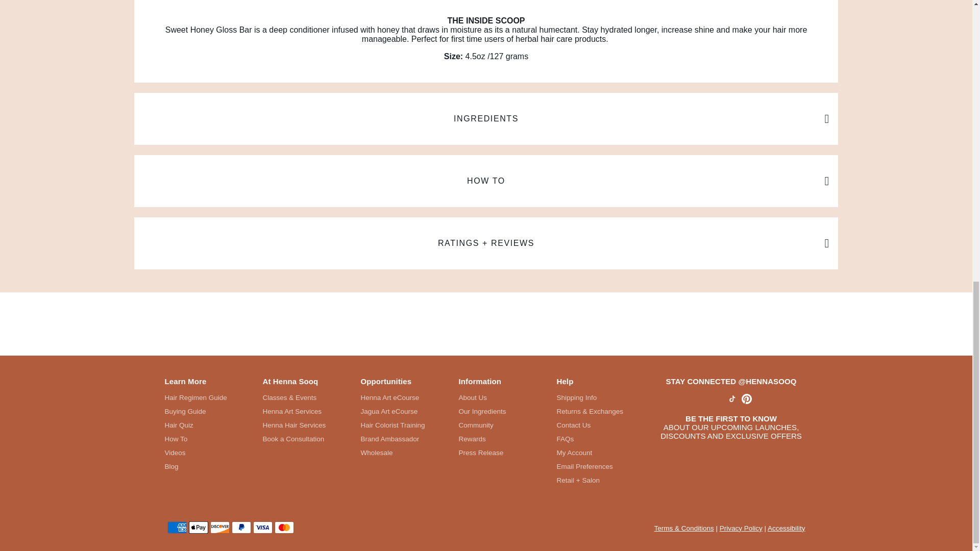 The height and width of the screenshot is (551, 980). What do you see at coordinates (195, 411) in the screenshot?
I see `Buying Guide` at bounding box center [195, 411].